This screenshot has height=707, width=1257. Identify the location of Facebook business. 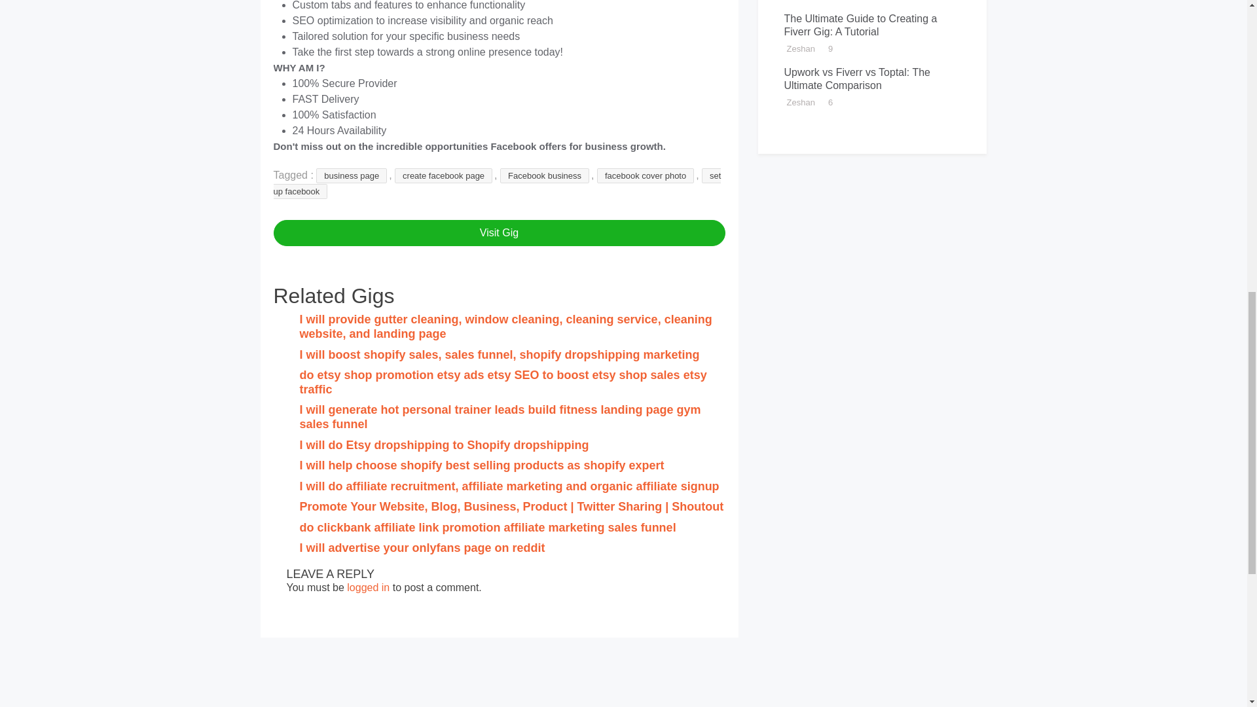
(545, 175).